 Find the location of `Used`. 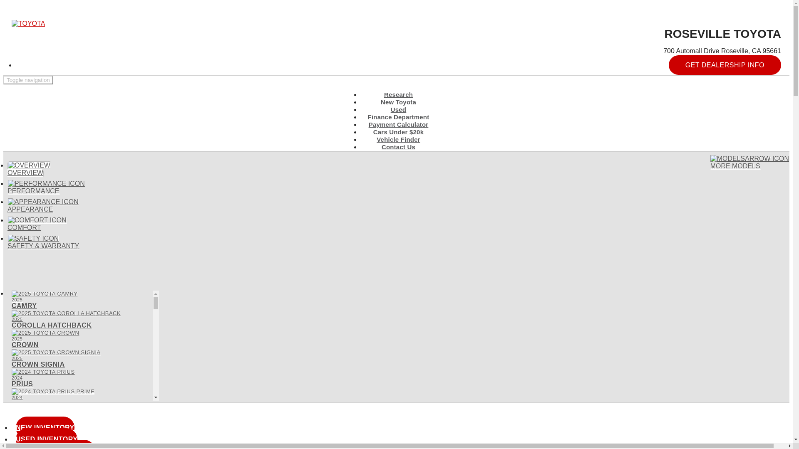

Used is located at coordinates (80, 397).